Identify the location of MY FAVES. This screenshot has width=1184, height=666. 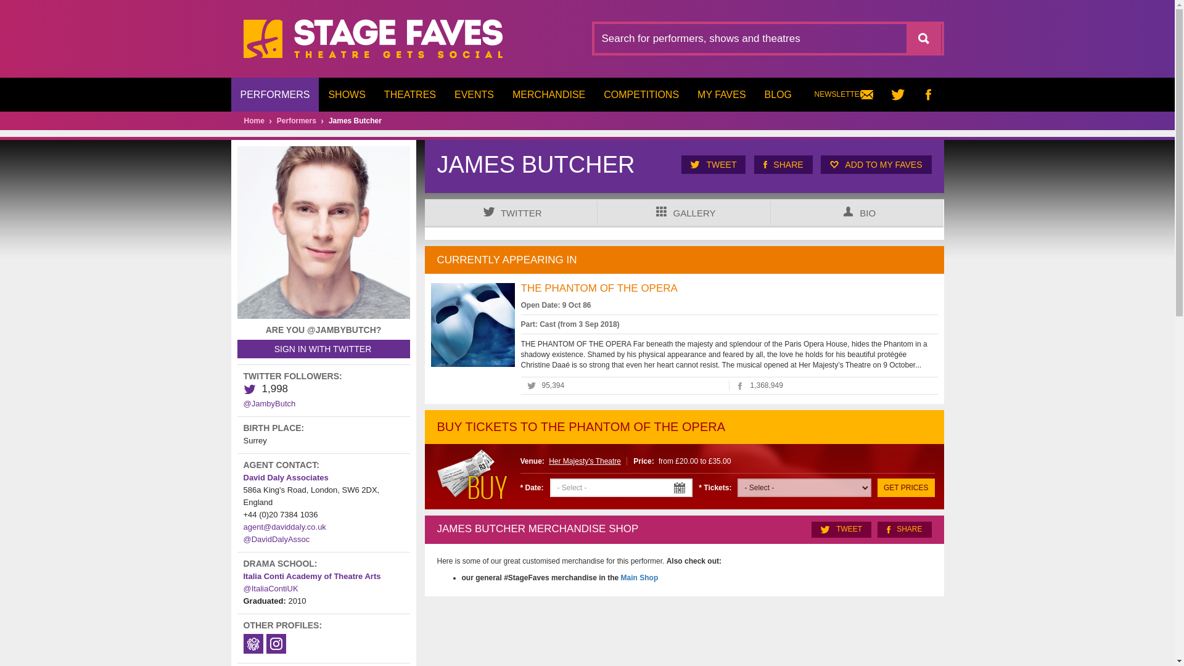
(721, 95).